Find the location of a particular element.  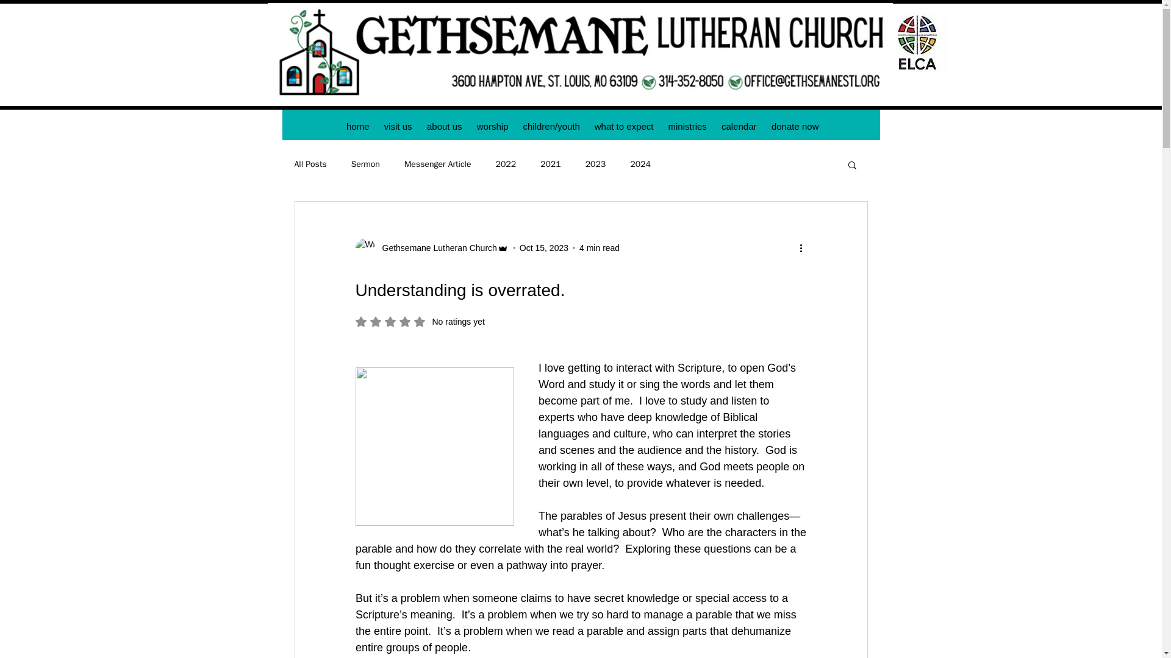

Sermon is located at coordinates (365, 164).